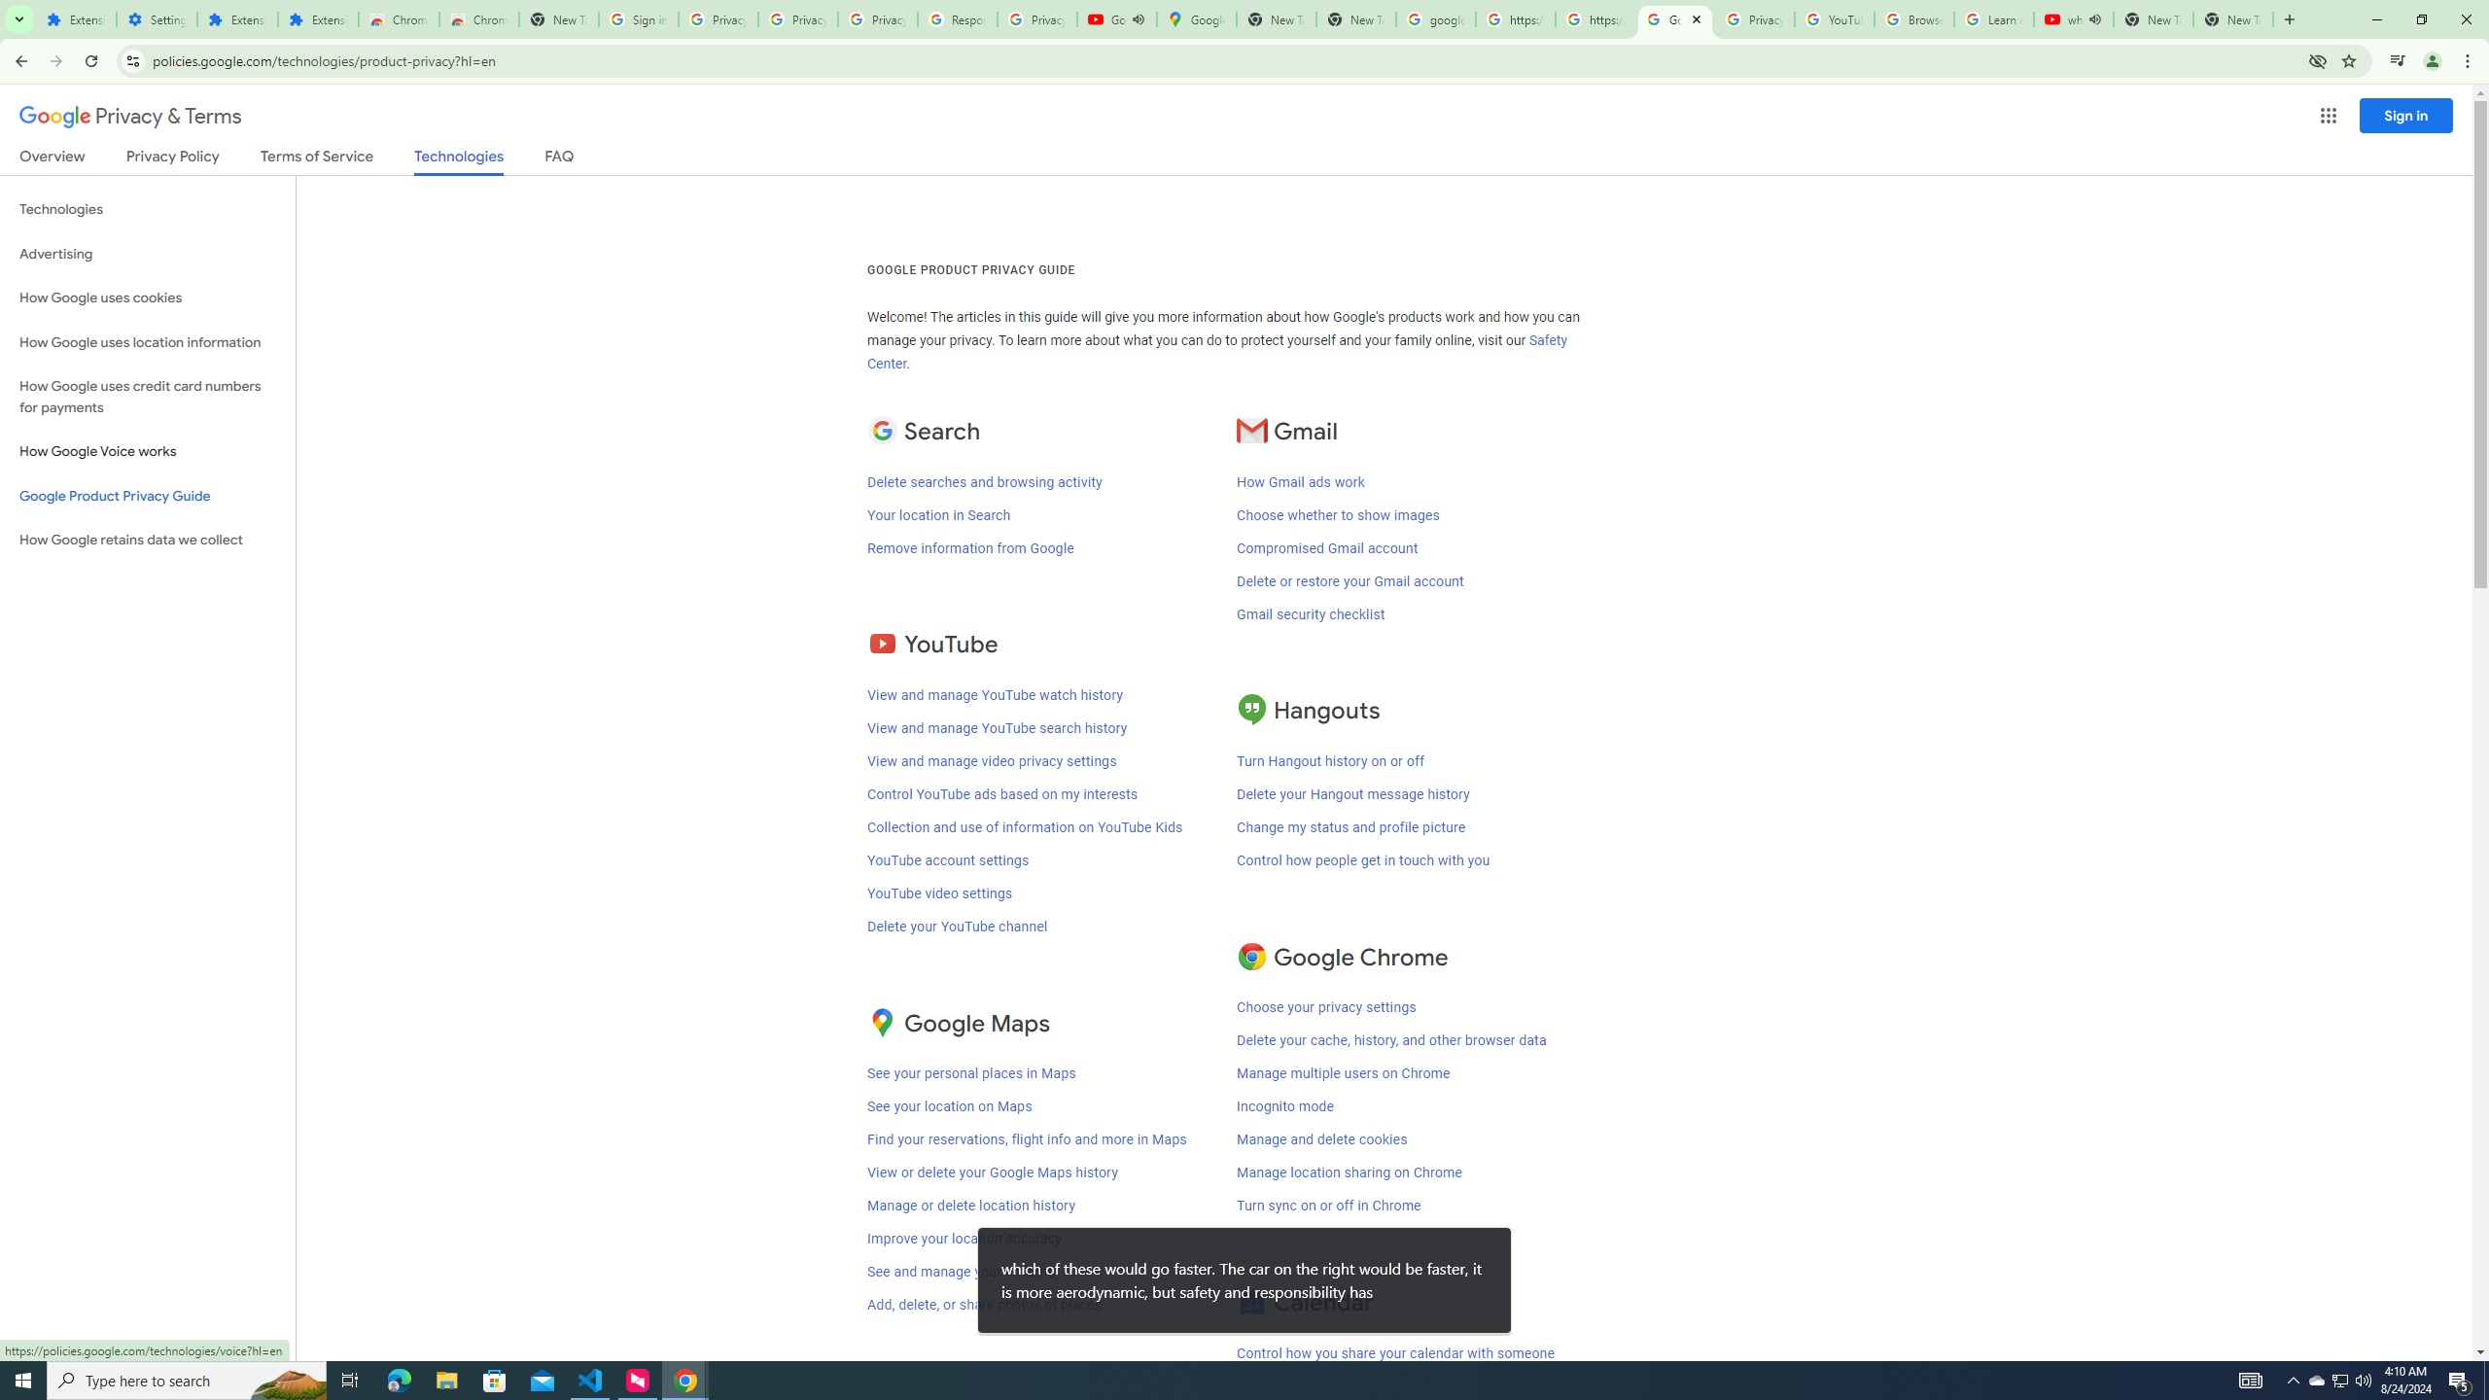 The height and width of the screenshot is (1400, 2489). I want to click on Incognito mode, so click(1285, 1106).